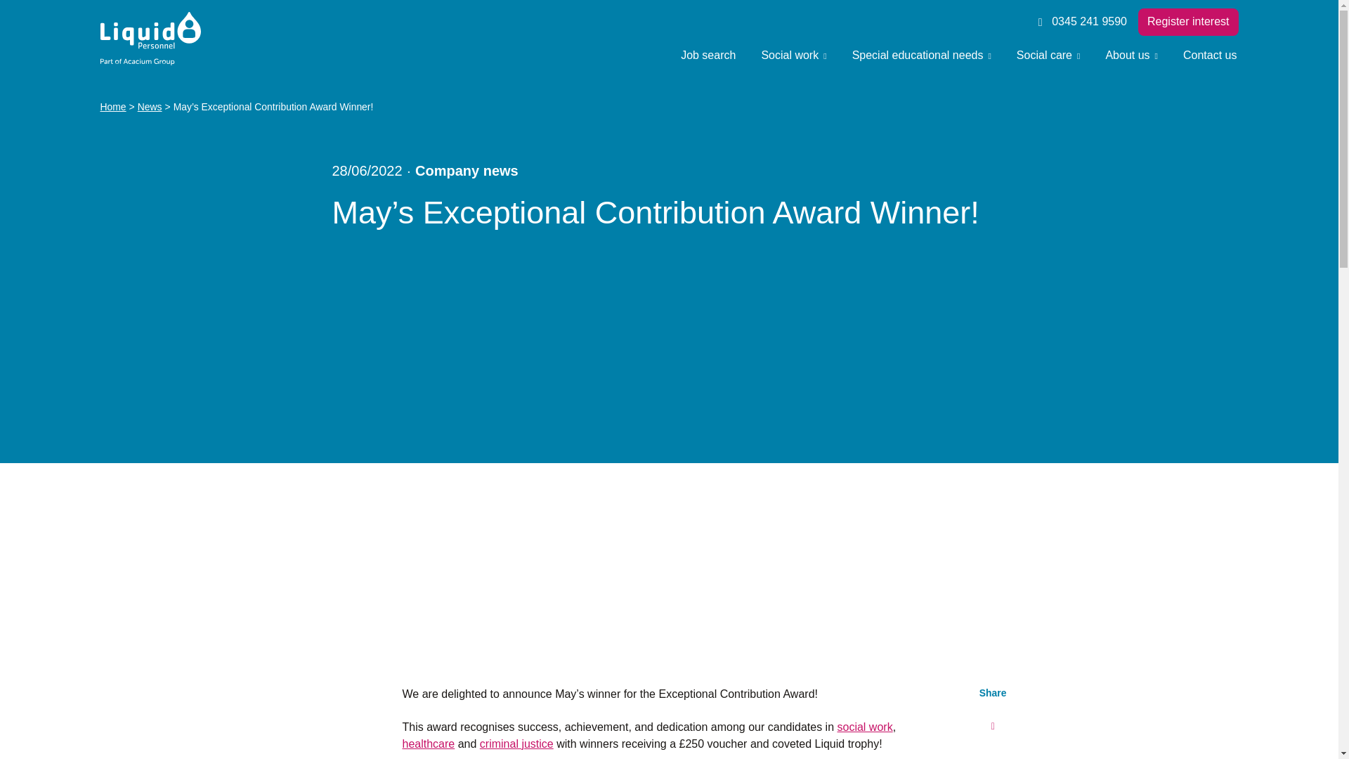 Image resolution: width=1349 pixels, height=759 pixels. I want to click on Social care, so click(1048, 55).